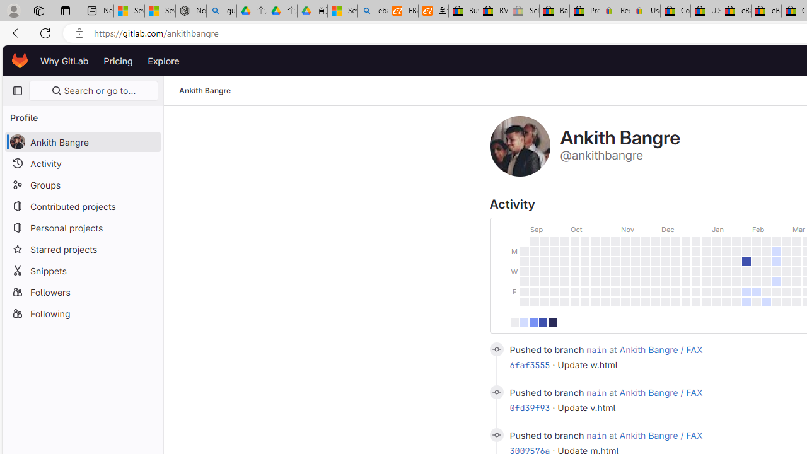 The image size is (807, 454). What do you see at coordinates (82, 206) in the screenshot?
I see `Contributed projects` at bounding box center [82, 206].